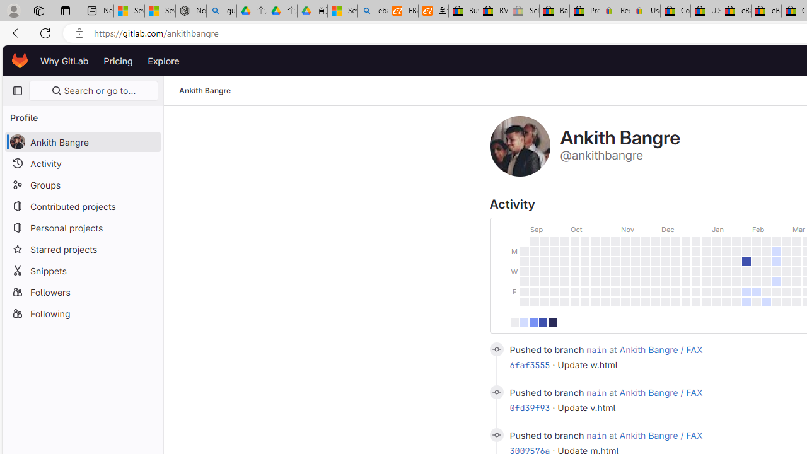 The image size is (807, 454). What do you see at coordinates (82, 206) in the screenshot?
I see `Contributed projects` at bounding box center [82, 206].